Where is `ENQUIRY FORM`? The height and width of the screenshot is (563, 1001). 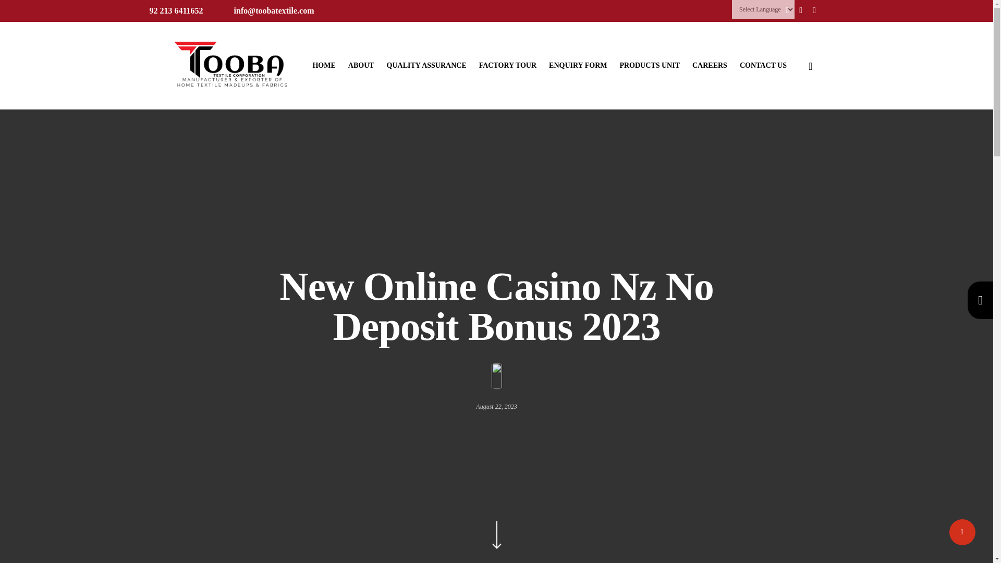 ENQUIRY FORM is located at coordinates (578, 65).